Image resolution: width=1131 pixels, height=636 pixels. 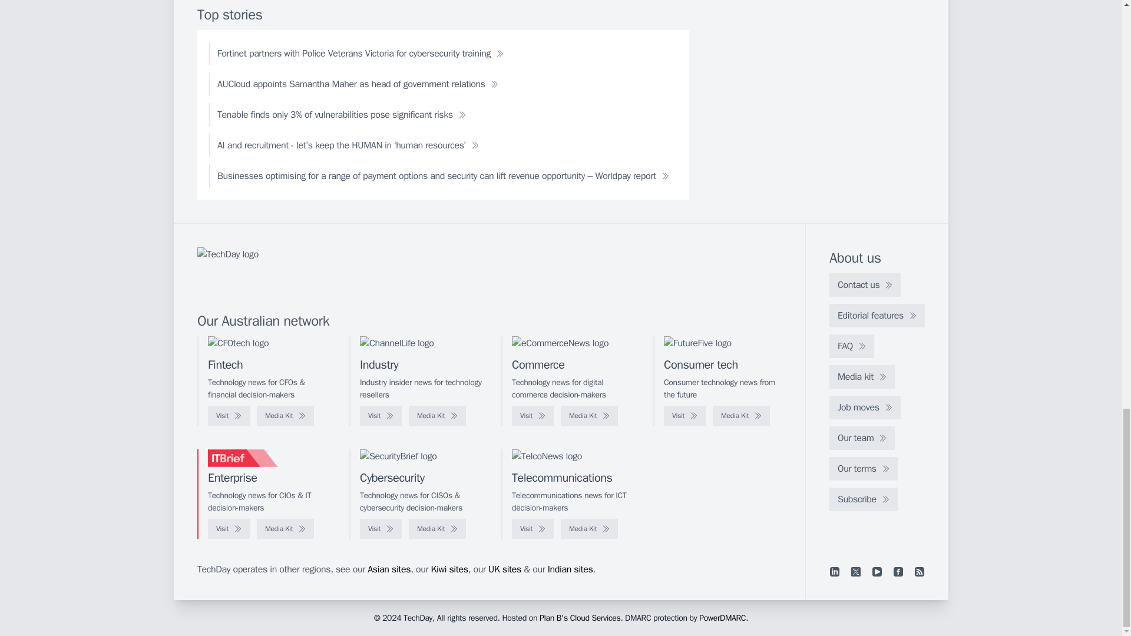 I want to click on Visit, so click(x=381, y=416).